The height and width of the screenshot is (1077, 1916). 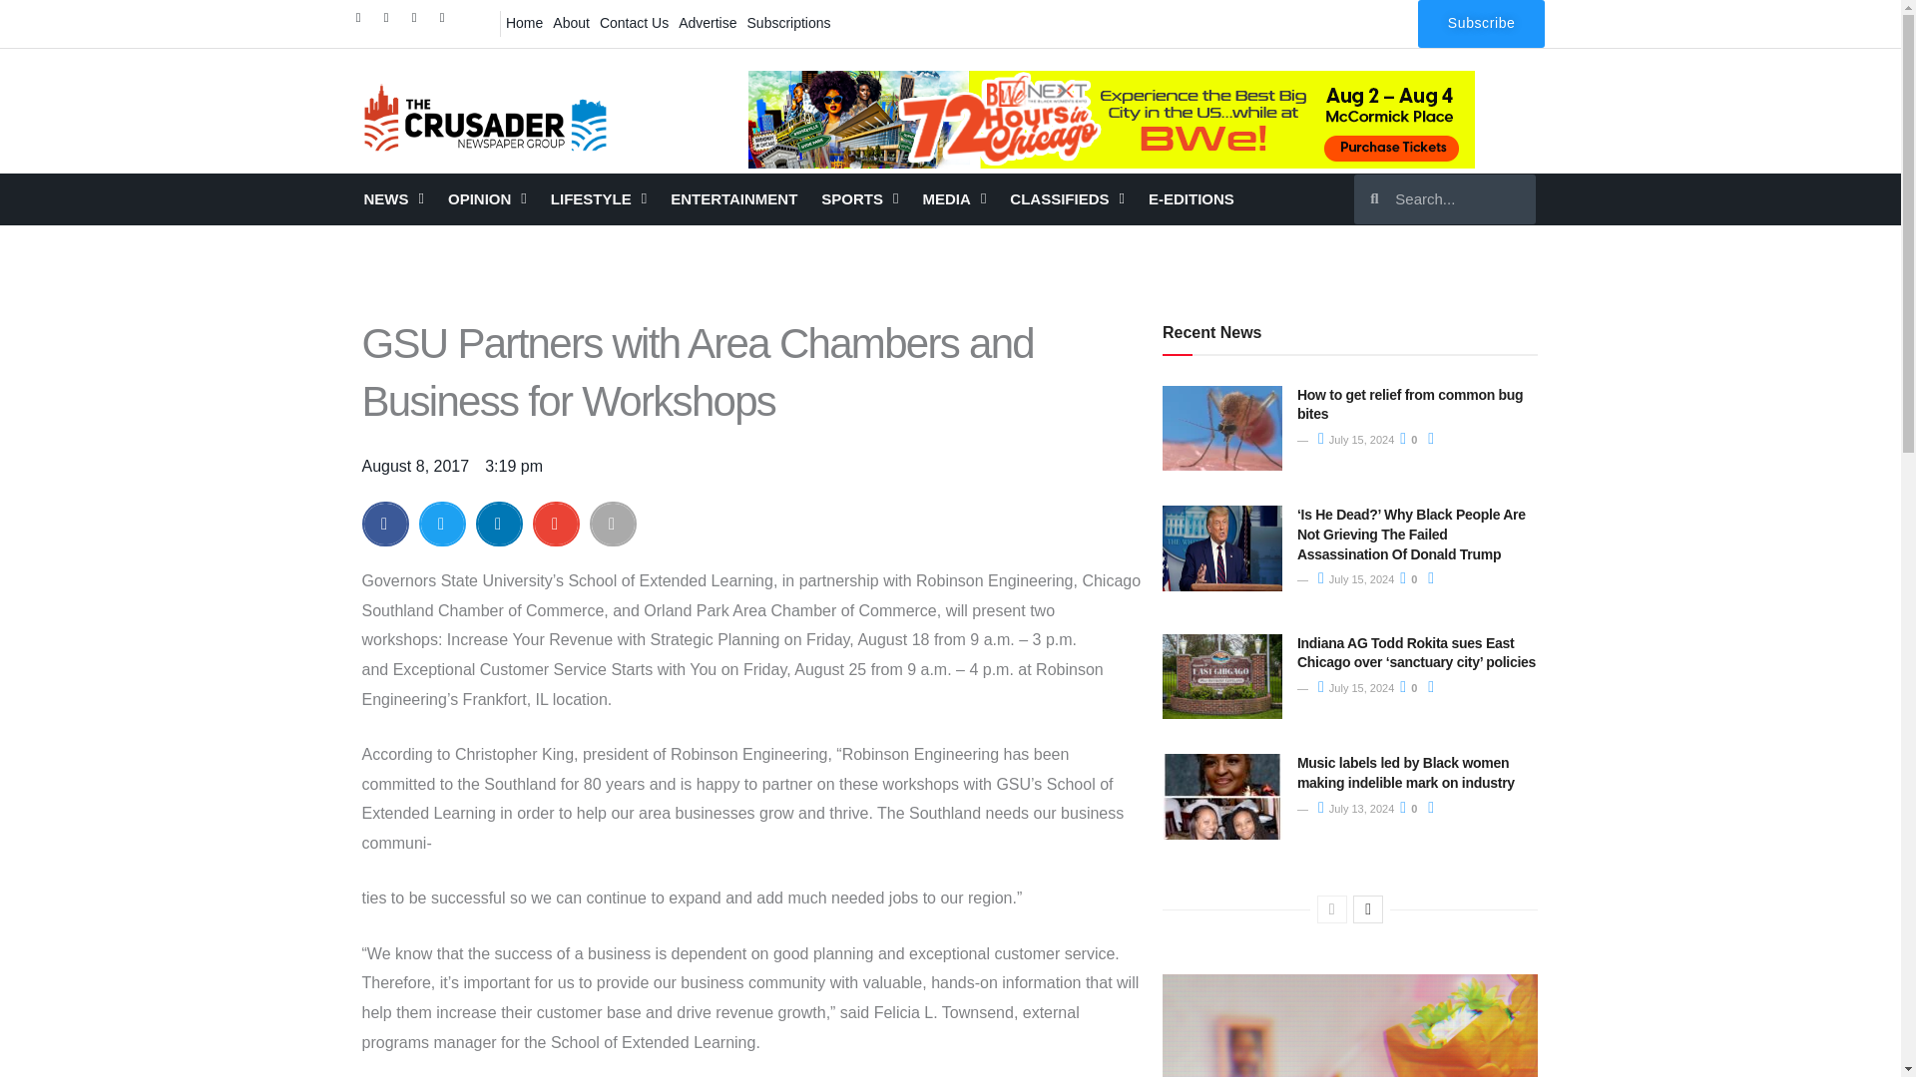 What do you see at coordinates (391, 23) in the screenshot?
I see `Twitter` at bounding box center [391, 23].